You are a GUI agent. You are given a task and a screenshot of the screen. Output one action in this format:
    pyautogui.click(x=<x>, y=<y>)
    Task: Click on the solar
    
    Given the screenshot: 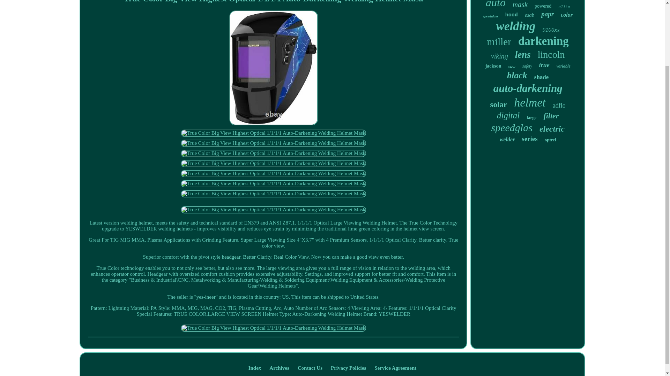 What is the action you would take?
    pyautogui.click(x=499, y=105)
    